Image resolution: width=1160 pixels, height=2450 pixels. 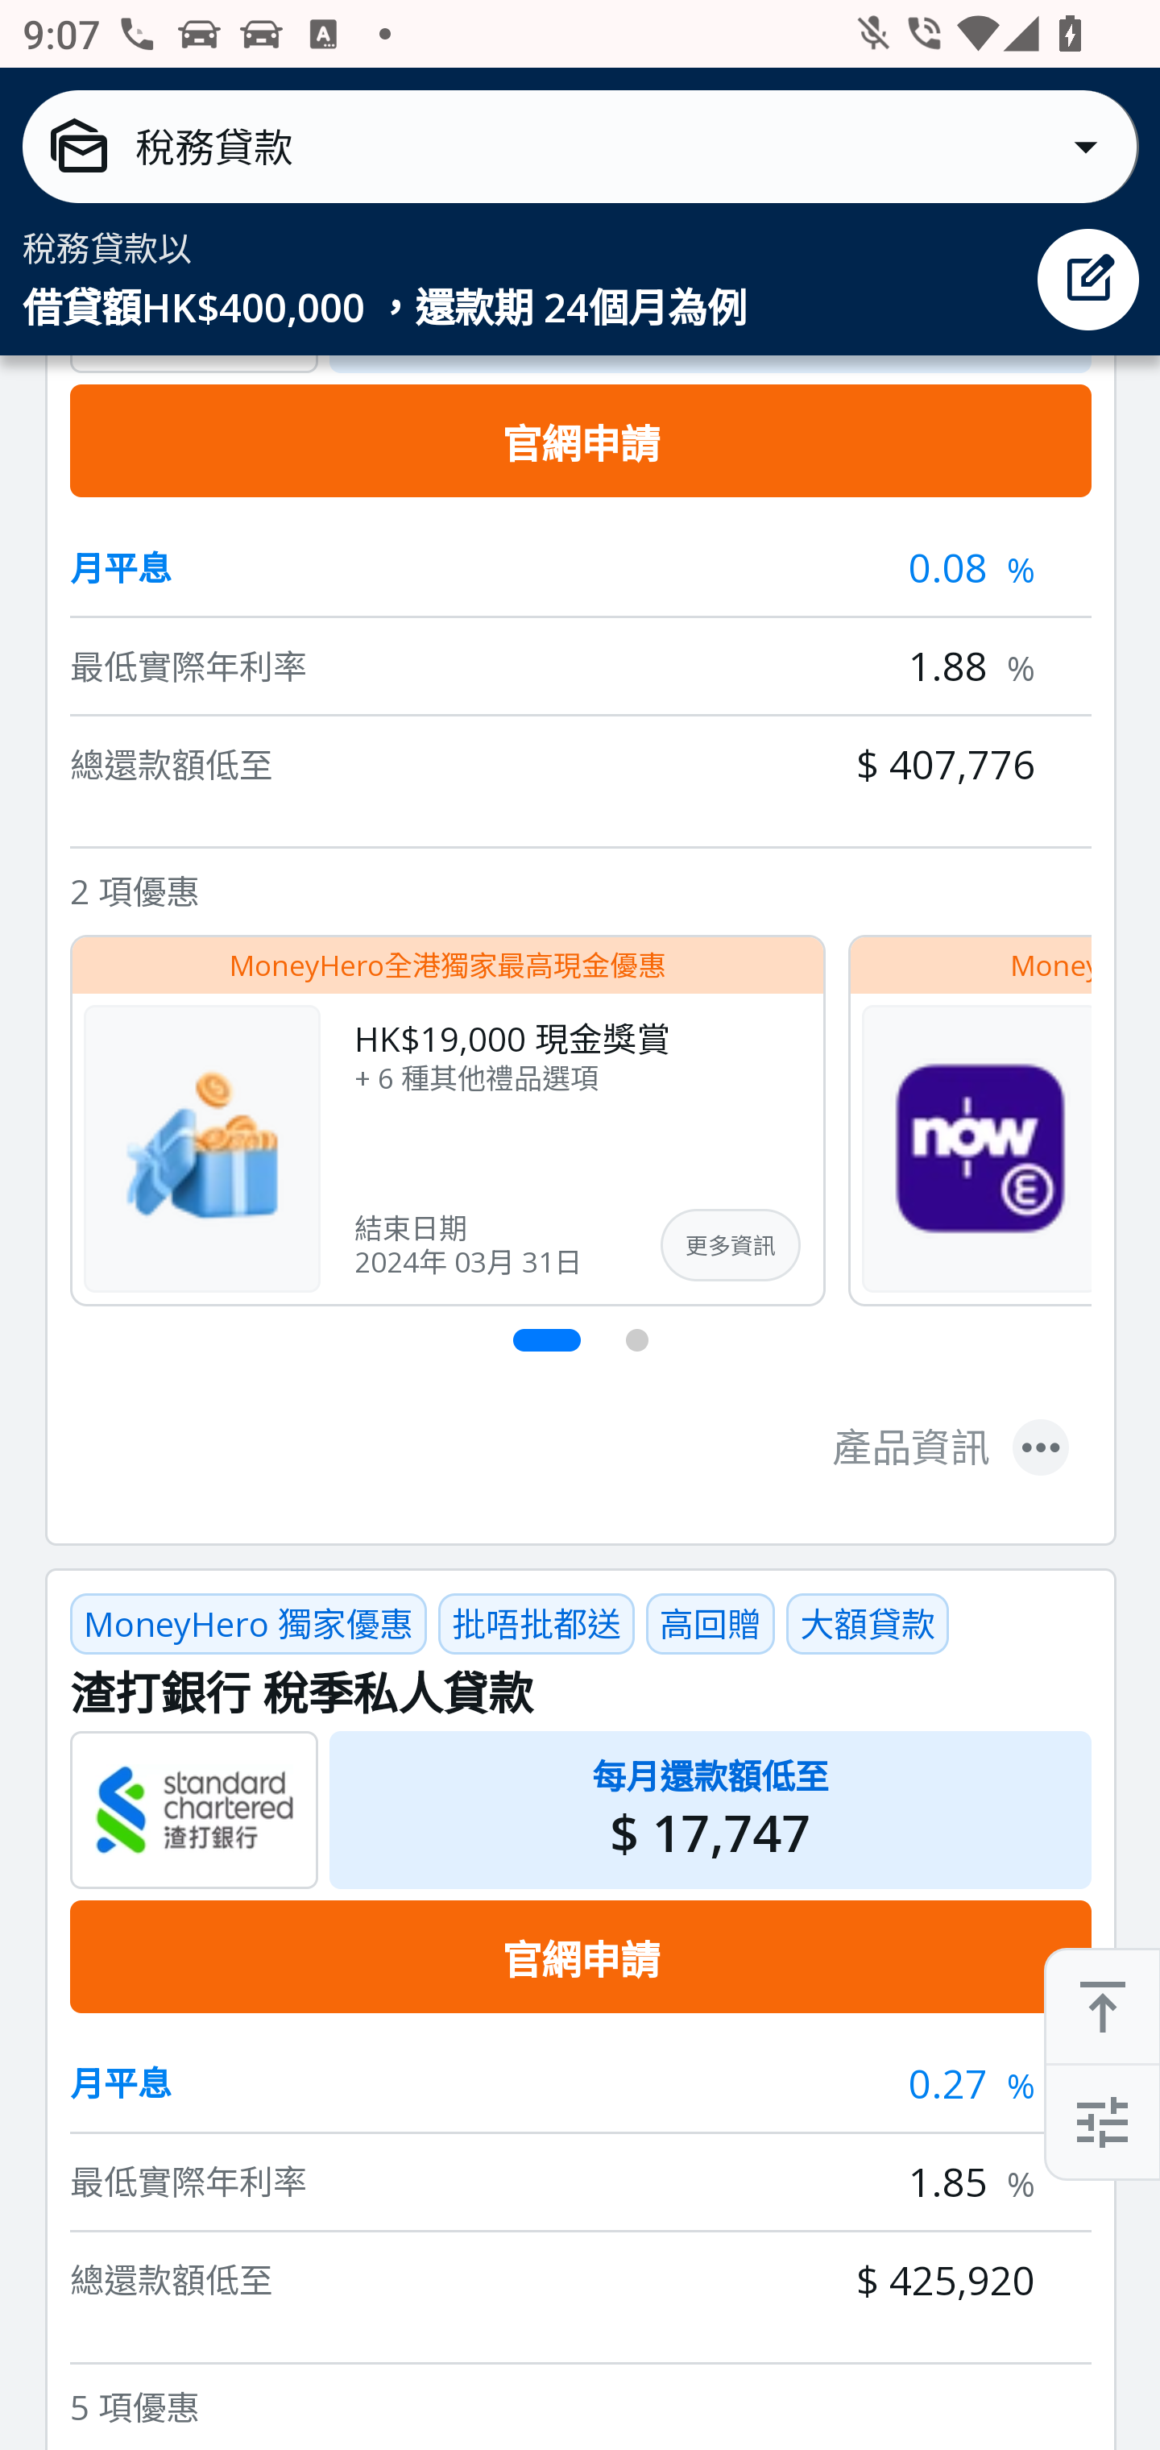 I want to click on 更多資訊, so click(x=730, y=1245).